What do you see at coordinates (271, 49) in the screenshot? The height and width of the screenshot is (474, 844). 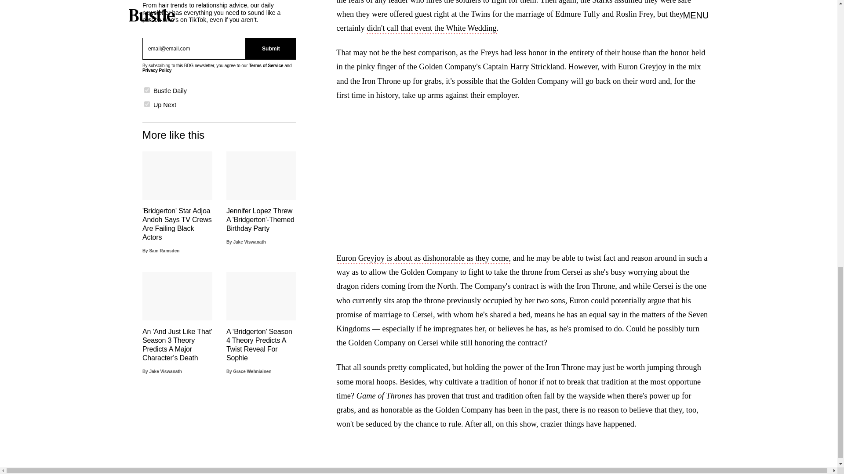 I see `Submit` at bounding box center [271, 49].